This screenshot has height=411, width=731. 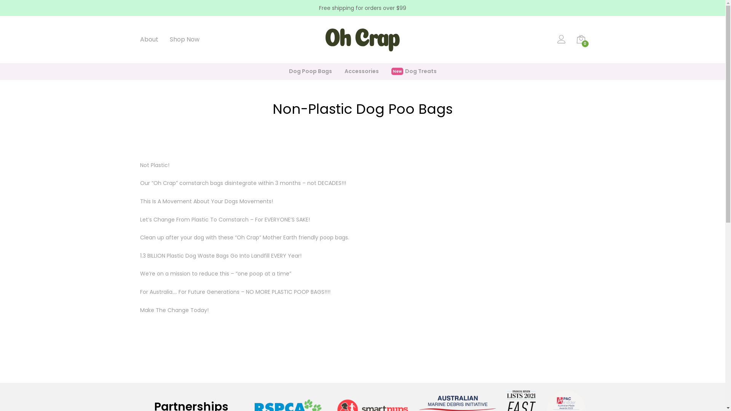 What do you see at coordinates (414, 72) in the screenshot?
I see `New Dog Treats` at bounding box center [414, 72].